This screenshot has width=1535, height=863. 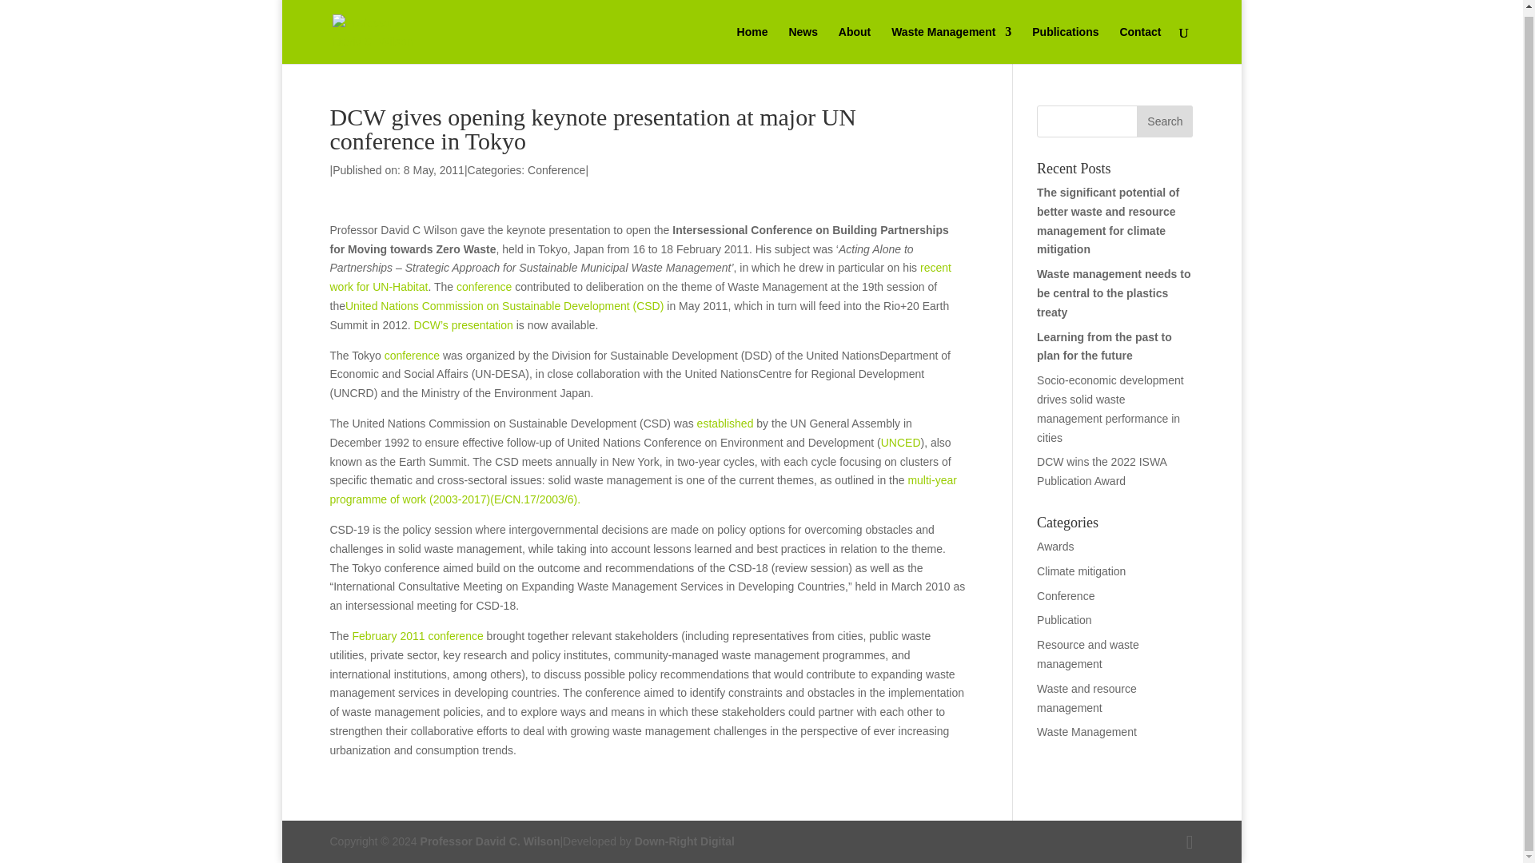 I want to click on conference, so click(x=483, y=287).